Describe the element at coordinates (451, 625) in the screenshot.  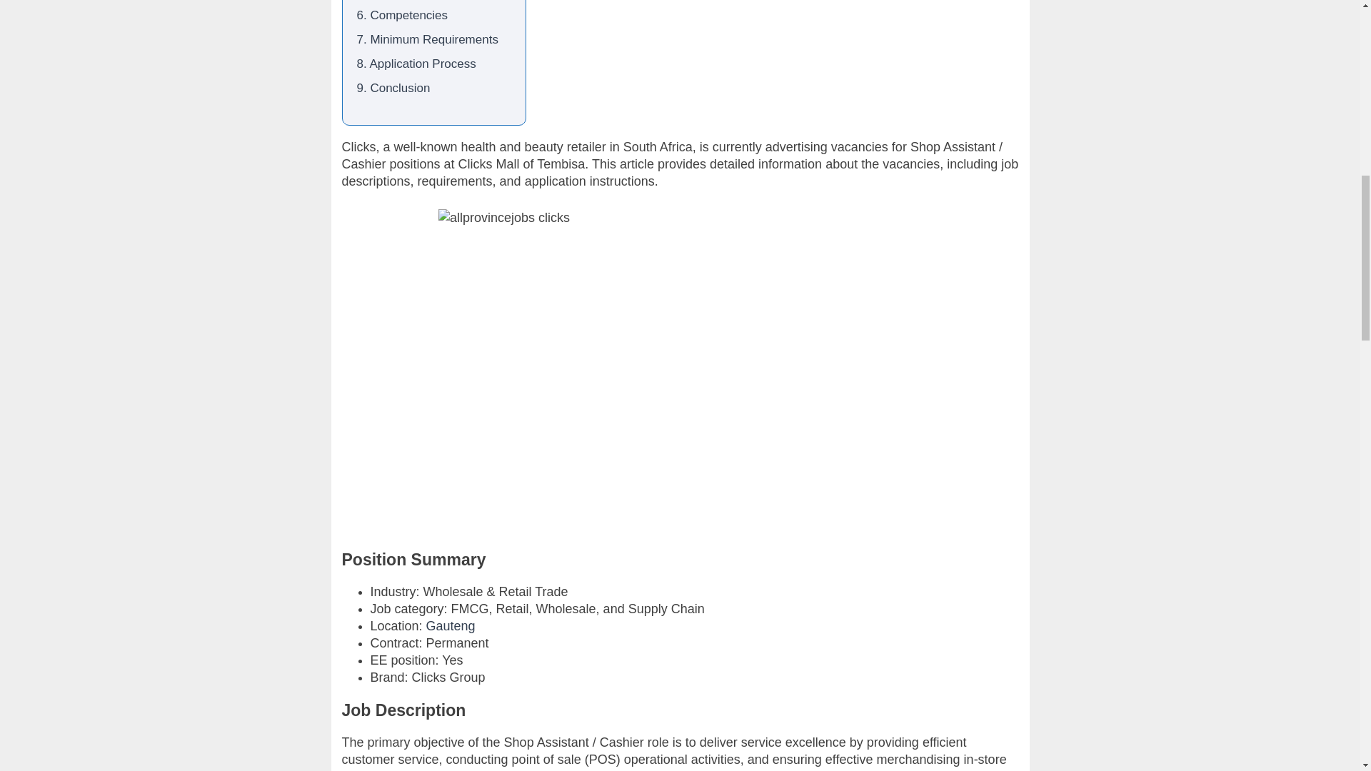
I see `Gauteng` at that location.